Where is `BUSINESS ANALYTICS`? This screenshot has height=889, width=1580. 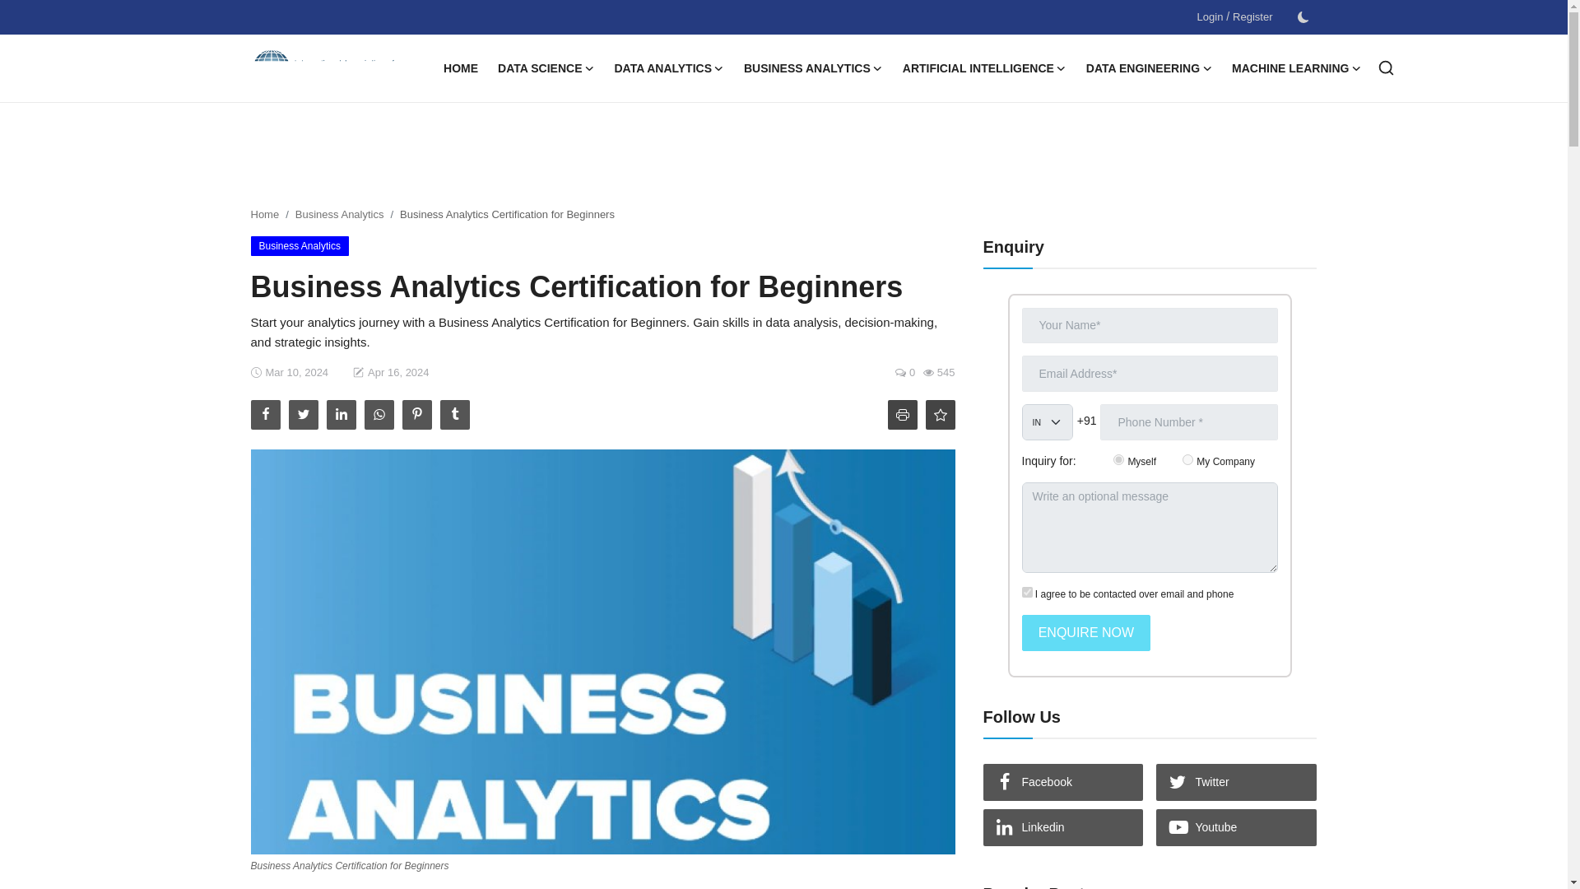 BUSINESS ANALYTICS is located at coordinates (813, 68).